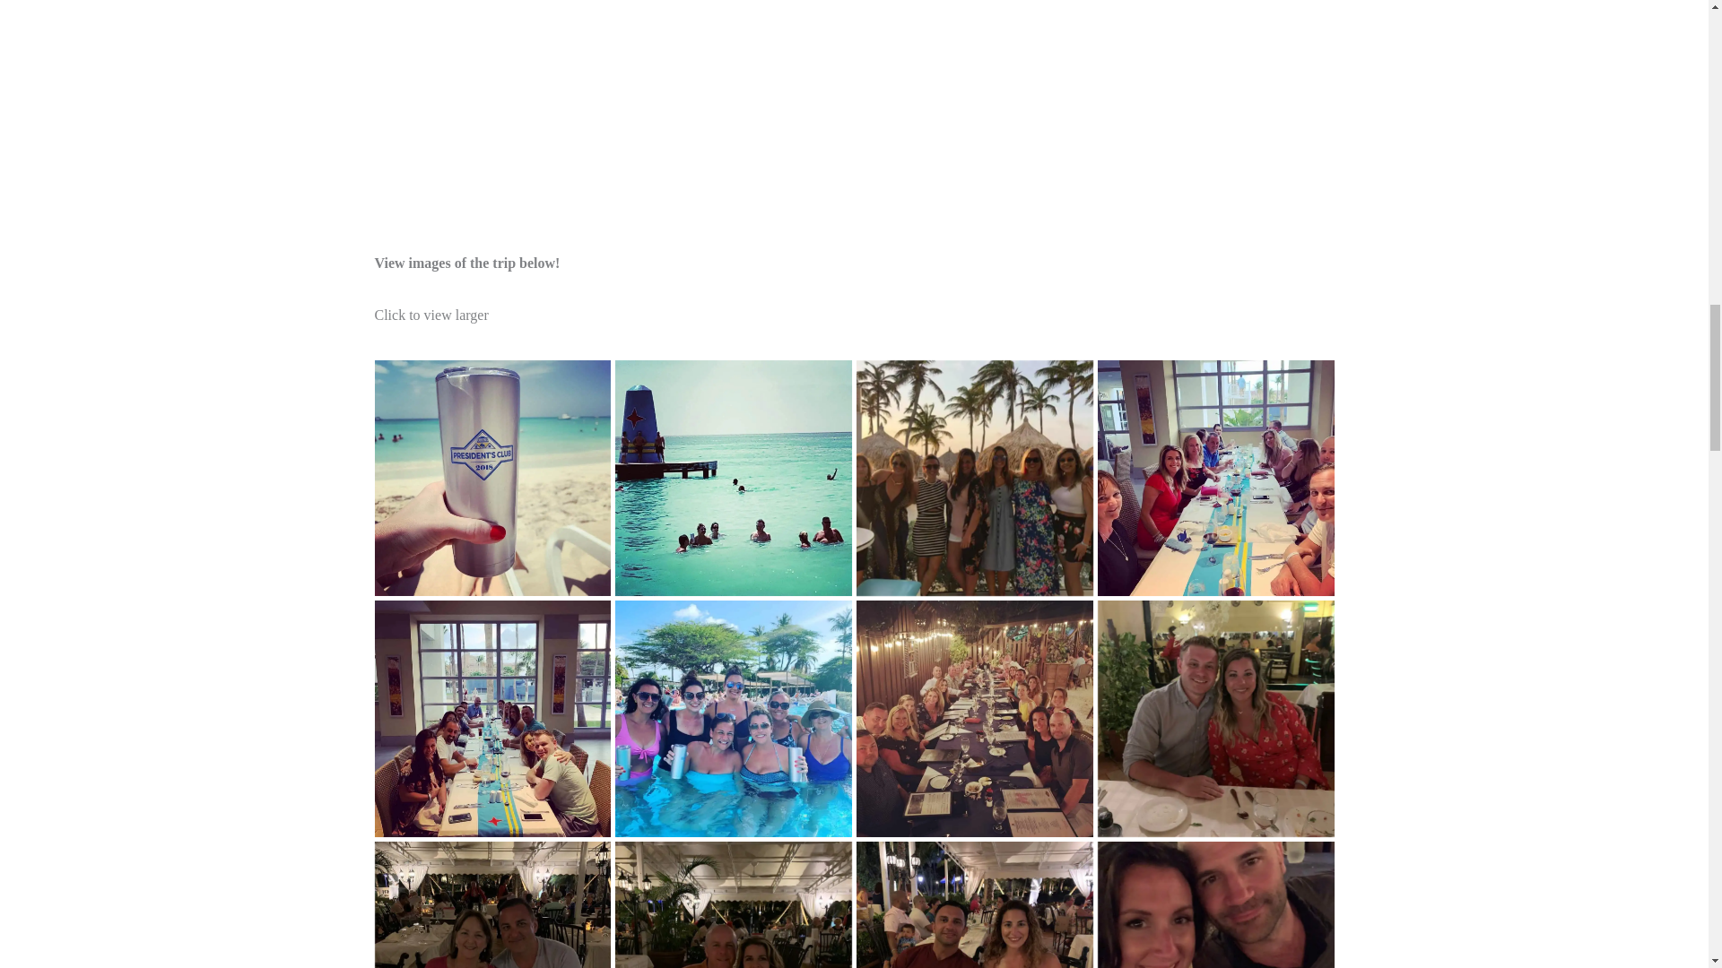 The width and height of the screenshot is (1722, 968). Describe the element at coordinates (974, 904) in the screenshot. I see `36` at that location.